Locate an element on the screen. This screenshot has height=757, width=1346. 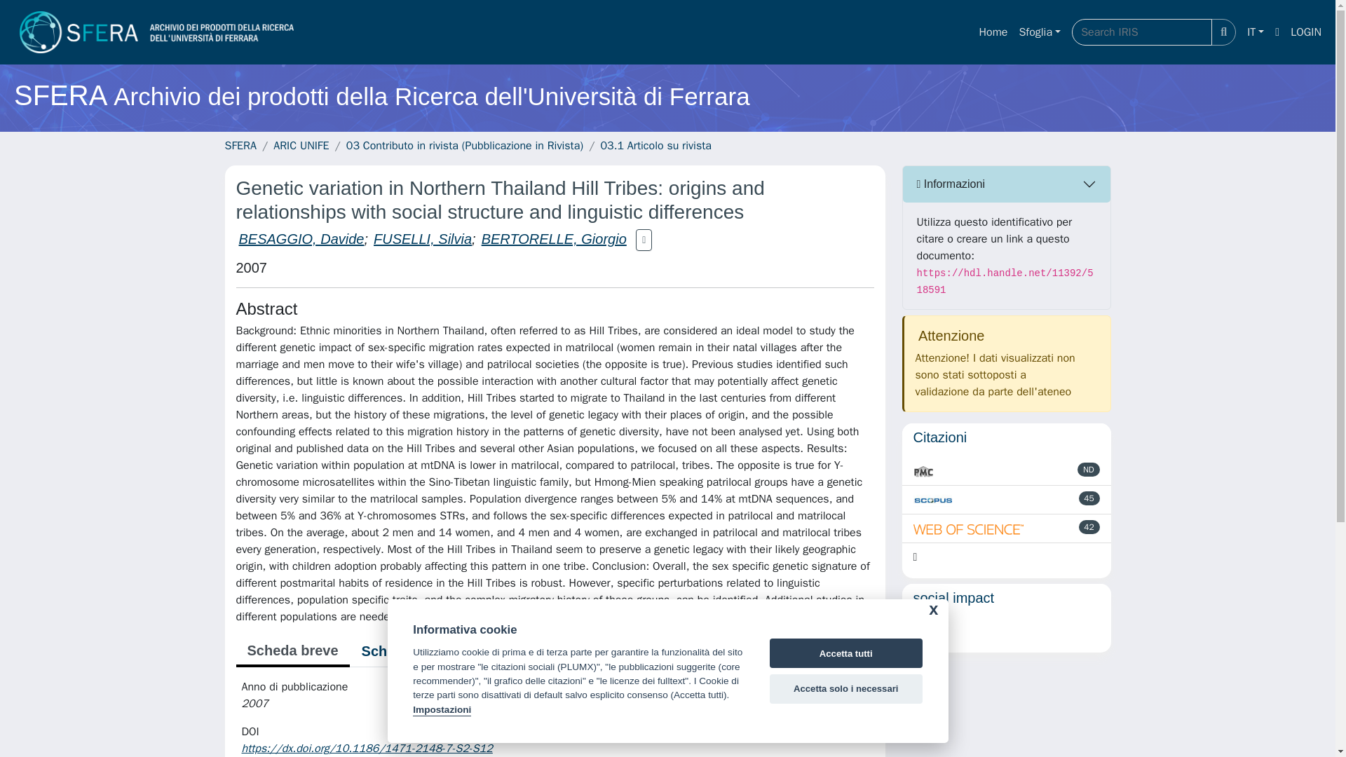
 Informazioni is located at coordinates (1007, 184).